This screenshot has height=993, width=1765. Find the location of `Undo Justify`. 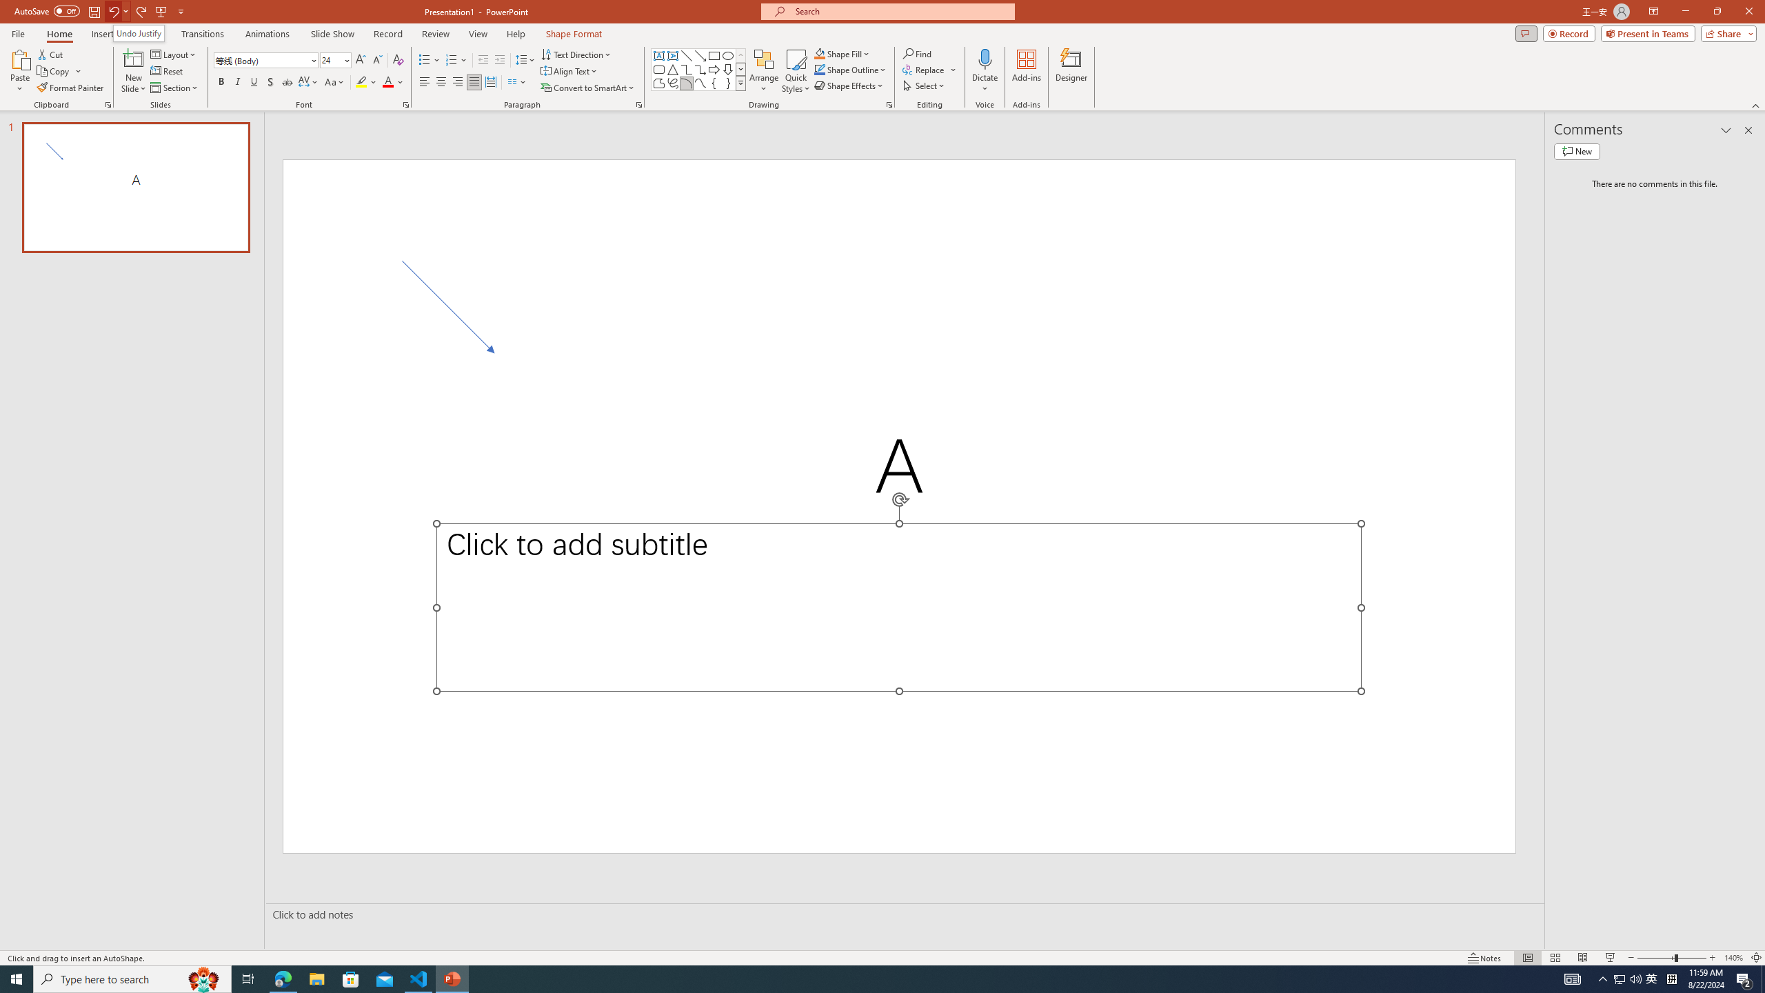

Undo Justify is located at coordinates (138, 33).